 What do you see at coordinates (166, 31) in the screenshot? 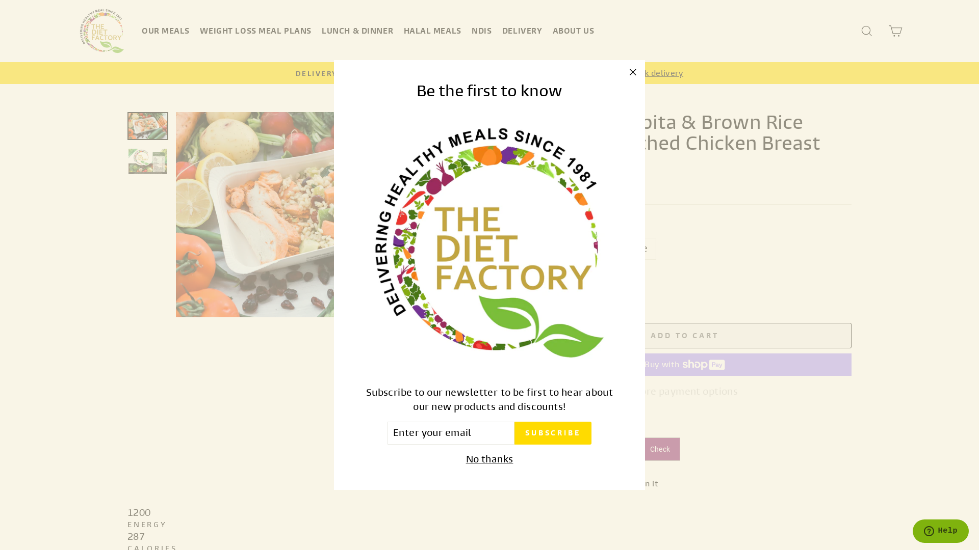
I see `OUR MEALS` at bounding box center [166, 31].